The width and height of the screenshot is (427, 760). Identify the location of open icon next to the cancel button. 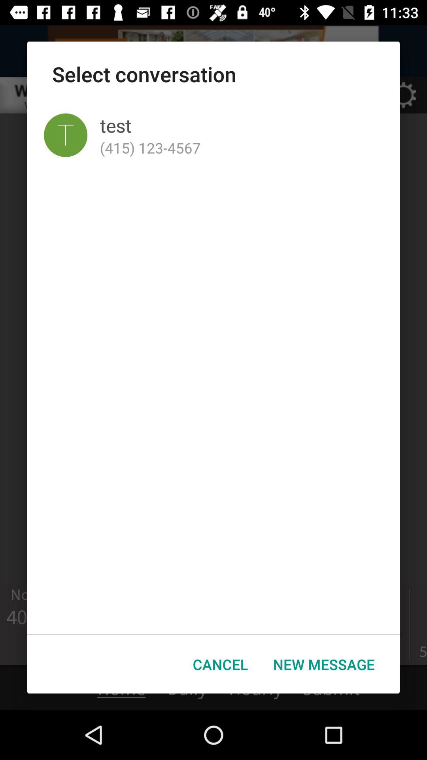
(324, 664).